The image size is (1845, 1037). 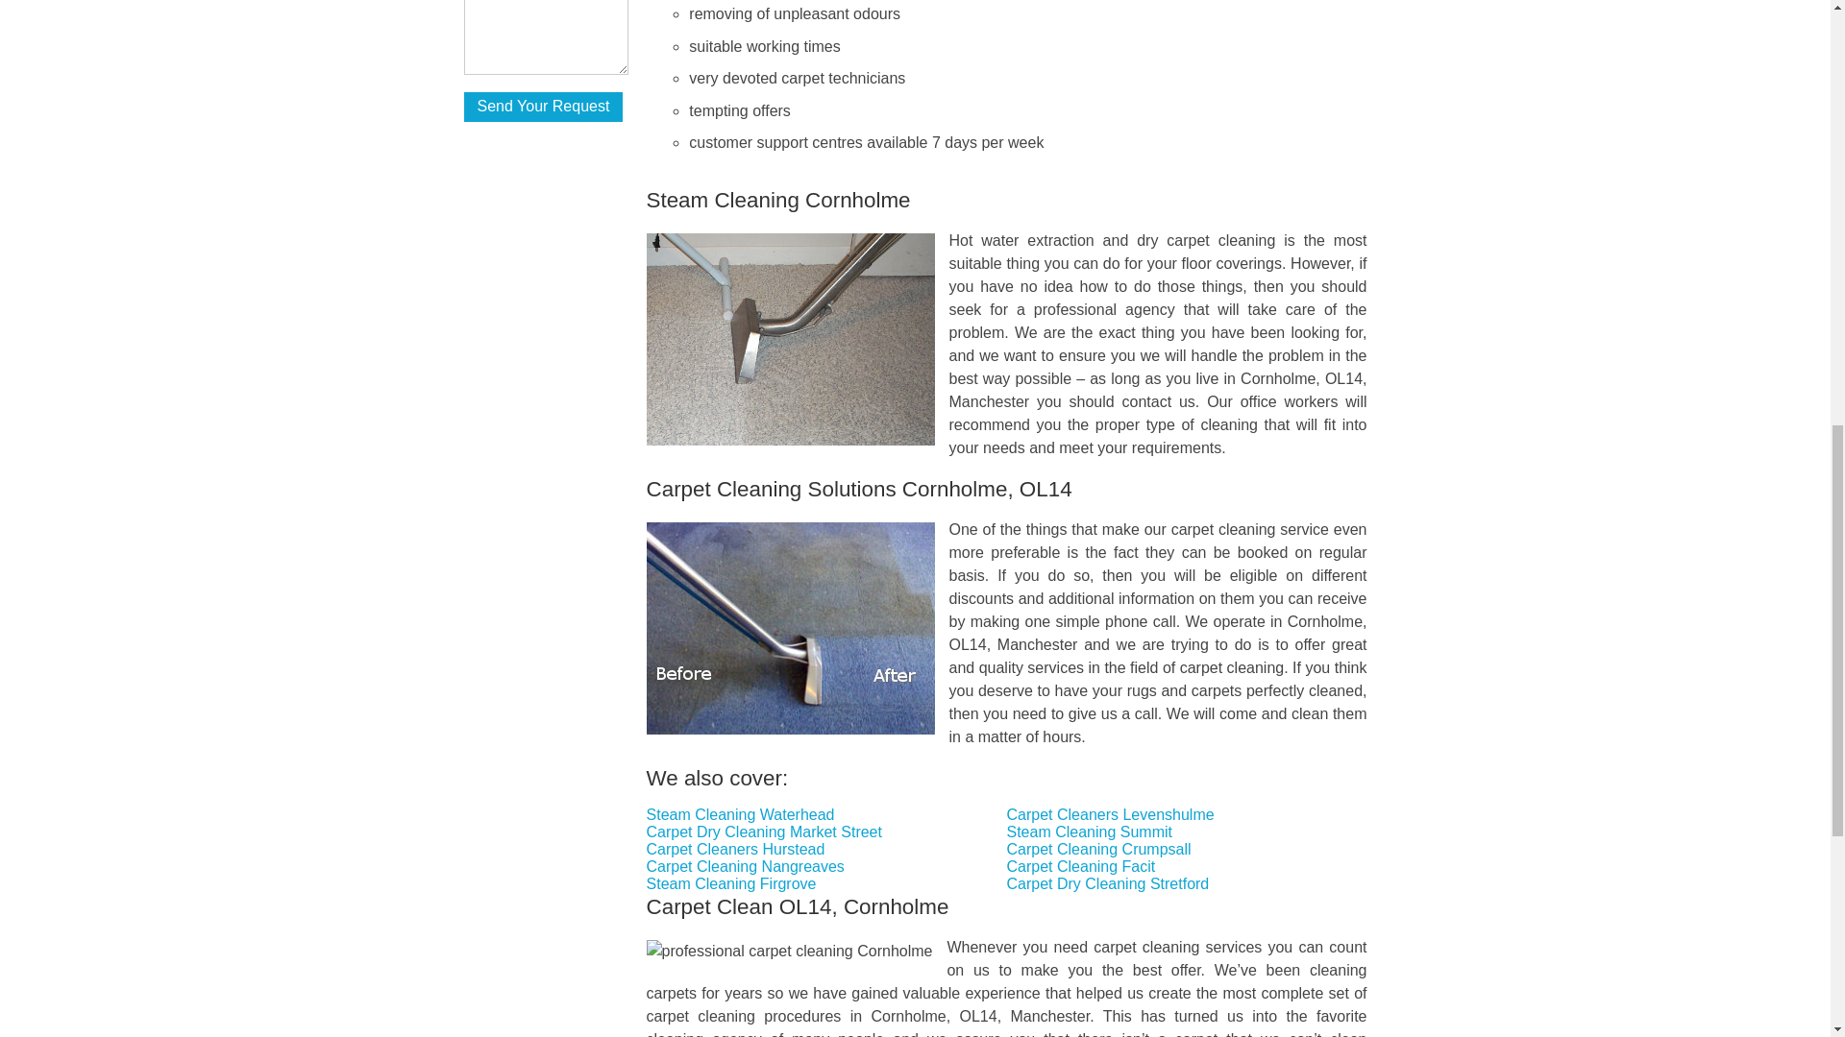 What do you see at coordinates (1111, 814) in the screenshot?
I see `Carpet Cleaners Levenshulme` at bounding box center [1111, 814].